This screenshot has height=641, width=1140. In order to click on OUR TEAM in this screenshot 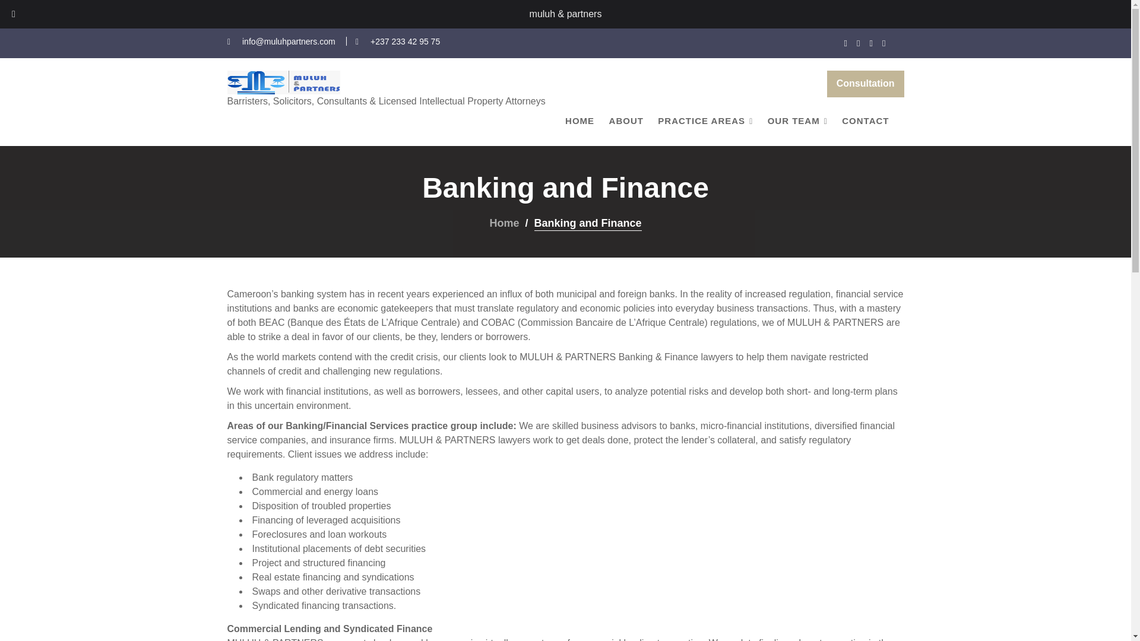, I will do `click(797, 121)`.